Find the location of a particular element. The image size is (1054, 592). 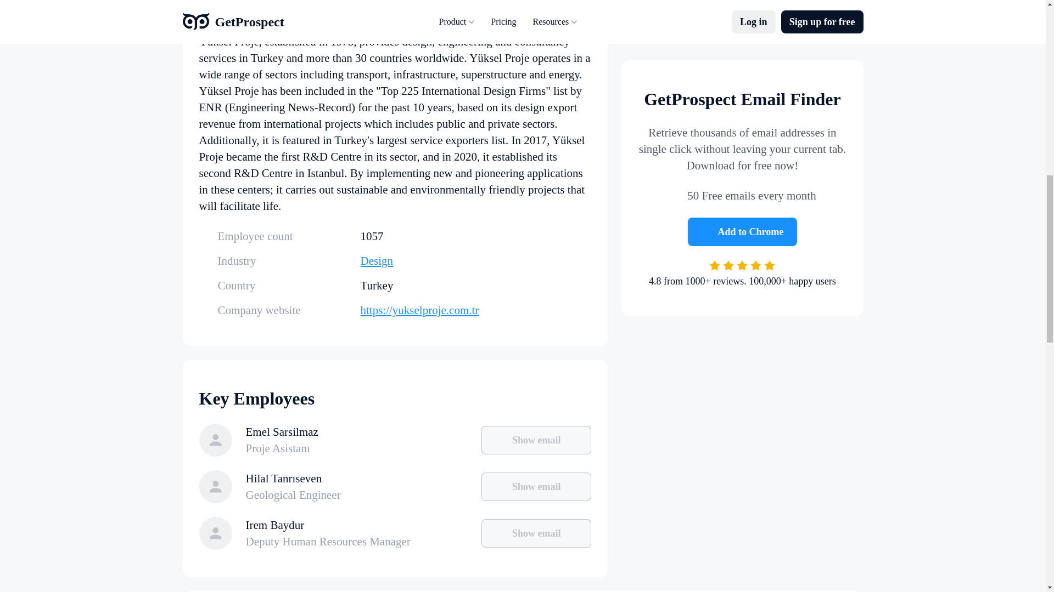

Show email is located at coordinates (536, 440).